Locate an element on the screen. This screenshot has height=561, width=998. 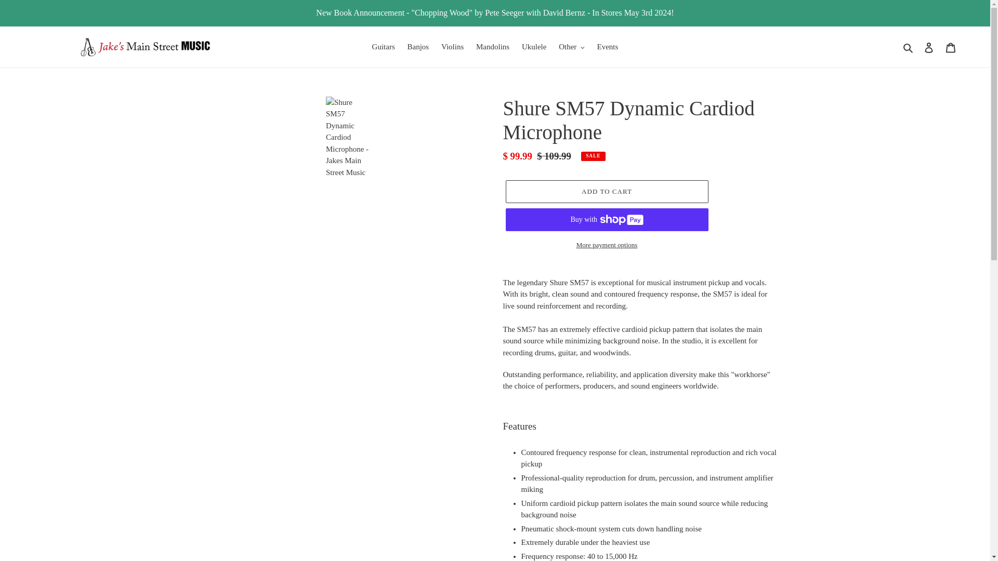
Log in is located at coordinates (929, 47).